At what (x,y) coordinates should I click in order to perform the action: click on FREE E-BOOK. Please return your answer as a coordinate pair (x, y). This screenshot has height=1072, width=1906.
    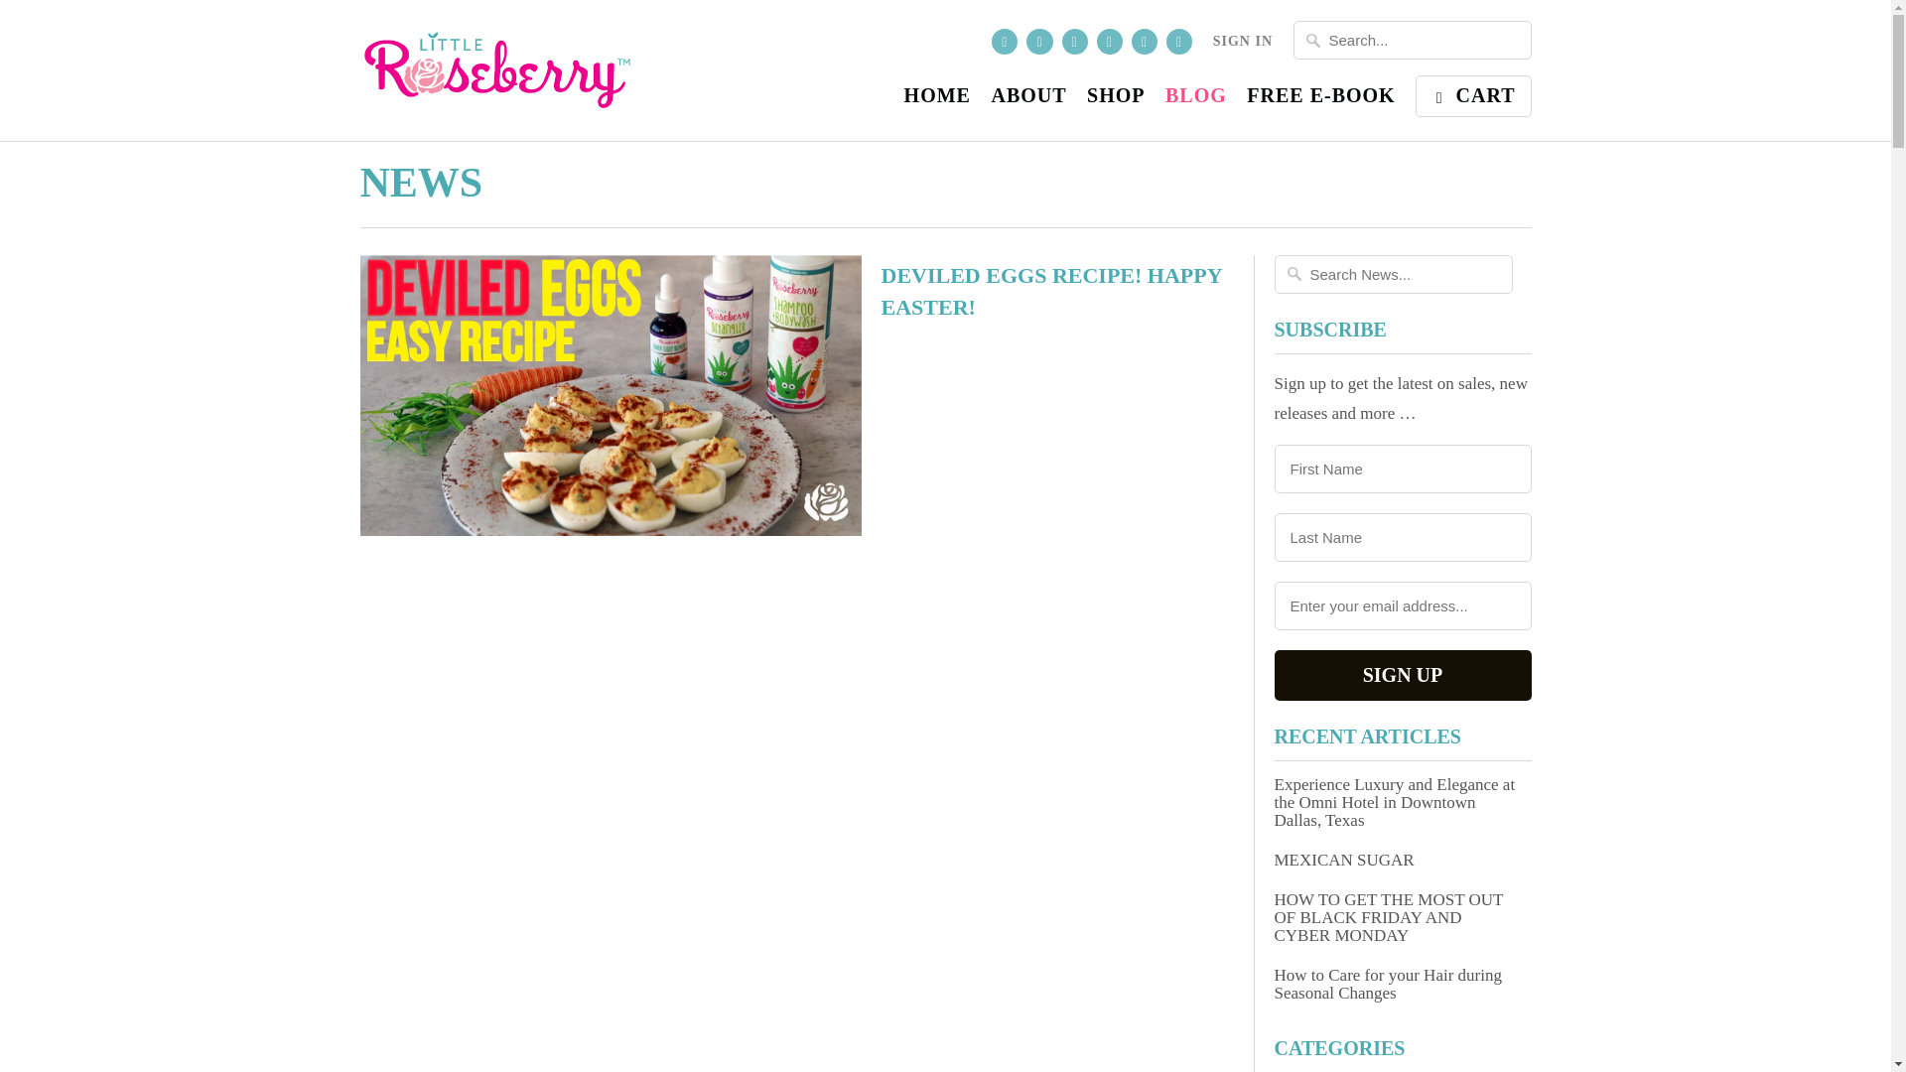
    Looking at the image, I should click on (1320, 99).